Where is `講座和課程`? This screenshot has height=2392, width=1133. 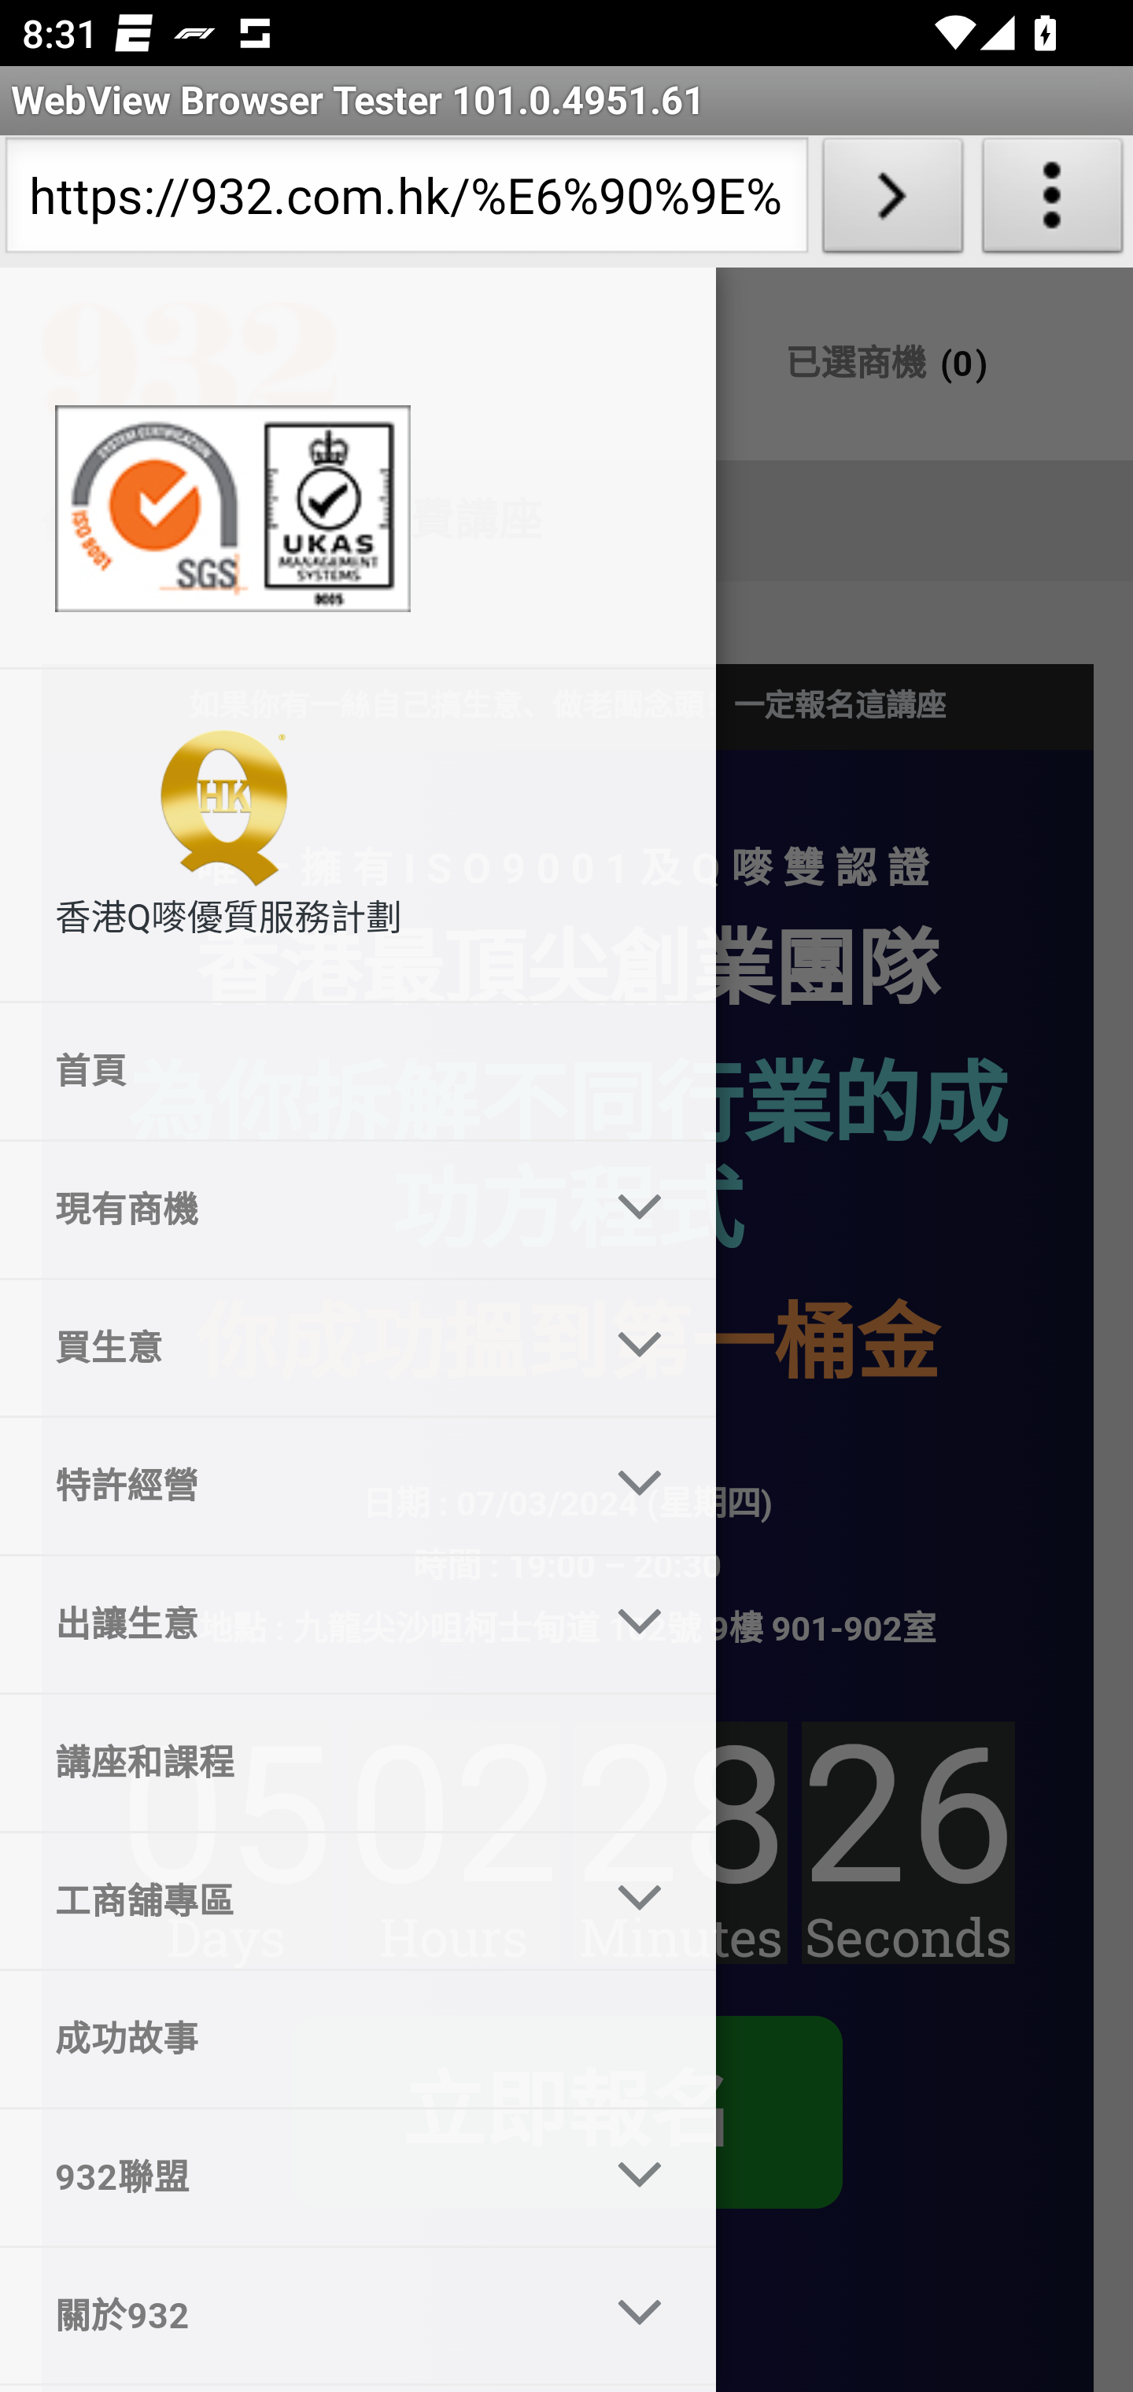 講座和課程 is located at coordinates (358, 1763).